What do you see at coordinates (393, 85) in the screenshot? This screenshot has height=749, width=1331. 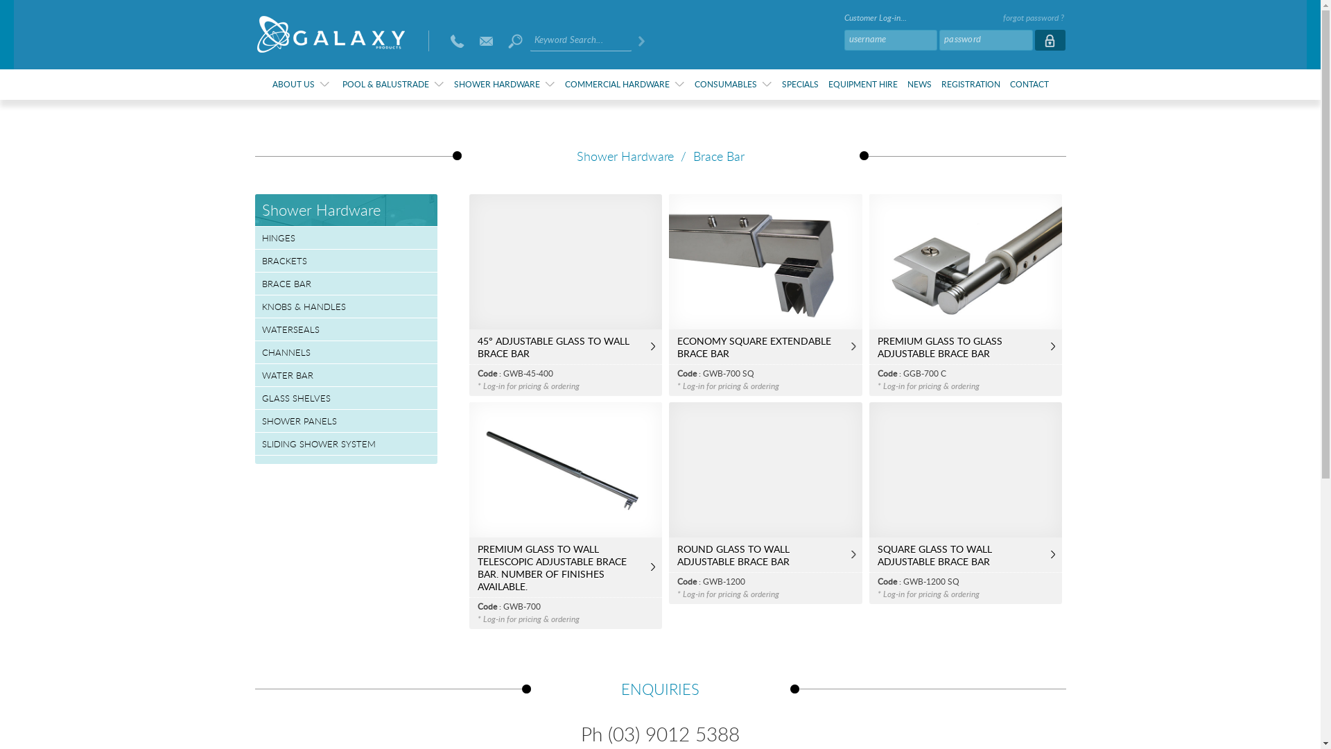 I see `POOL & BALUSTRADE` at bounding box center [393, 85].